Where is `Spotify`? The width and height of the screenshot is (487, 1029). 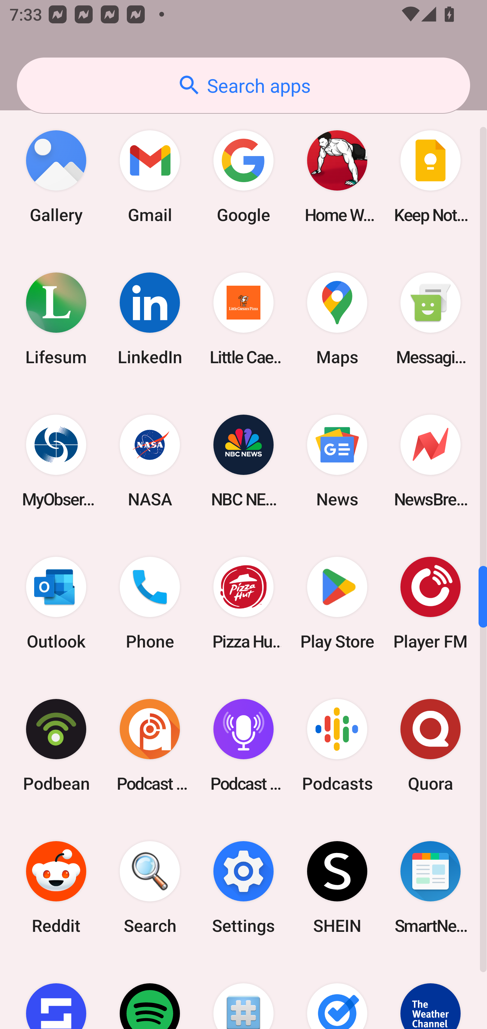
Spotify is located at coordinates (150, 994).